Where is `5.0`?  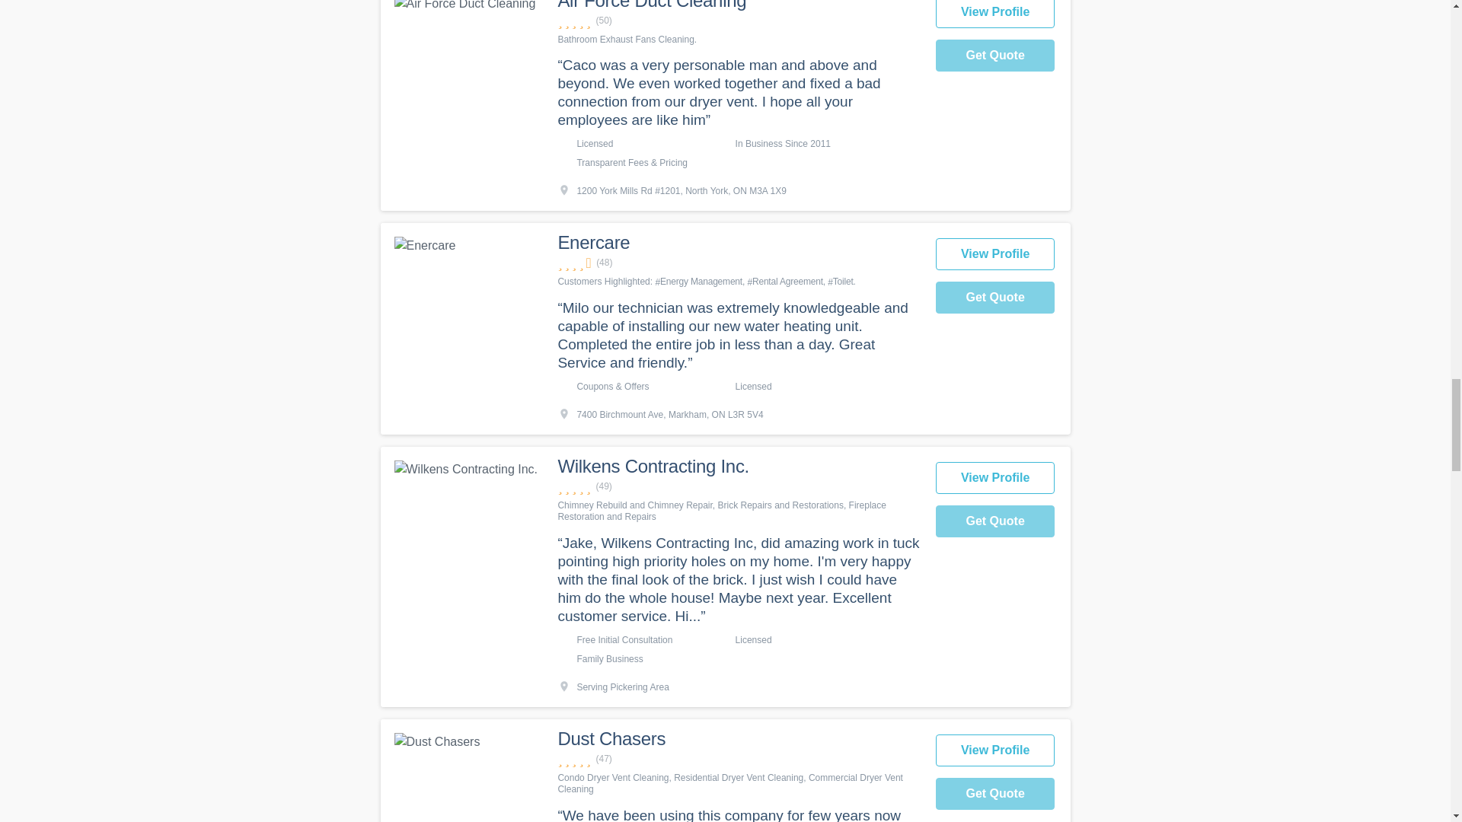 5.0 is located at coordinates (738, 21).